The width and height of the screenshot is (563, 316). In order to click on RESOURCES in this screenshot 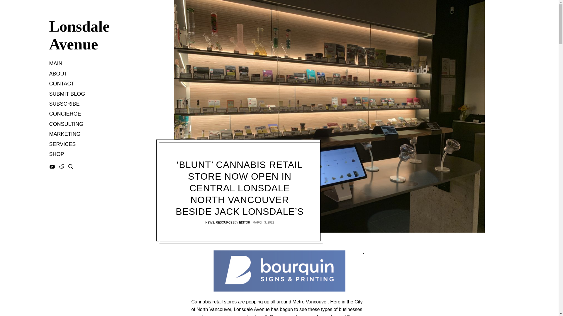, I will do `click(225, 222)`.